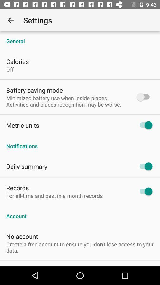 The image size is (160, 285). What do you see at coordinates (80, 143) in the screenshot?
I see `click the notifications item` at bounding box center [80, 143].